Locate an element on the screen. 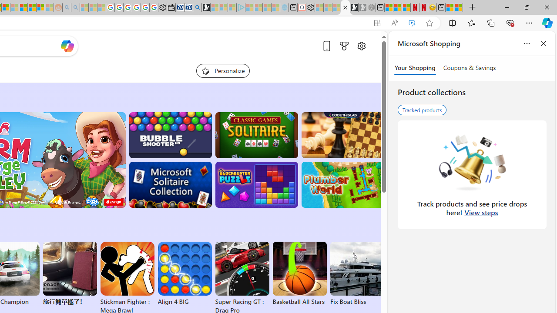 Image resolution: width=557 pixels, height=313 pixels. BlockBuster: Adventures Puzzle is located at coordinates (256, 185).